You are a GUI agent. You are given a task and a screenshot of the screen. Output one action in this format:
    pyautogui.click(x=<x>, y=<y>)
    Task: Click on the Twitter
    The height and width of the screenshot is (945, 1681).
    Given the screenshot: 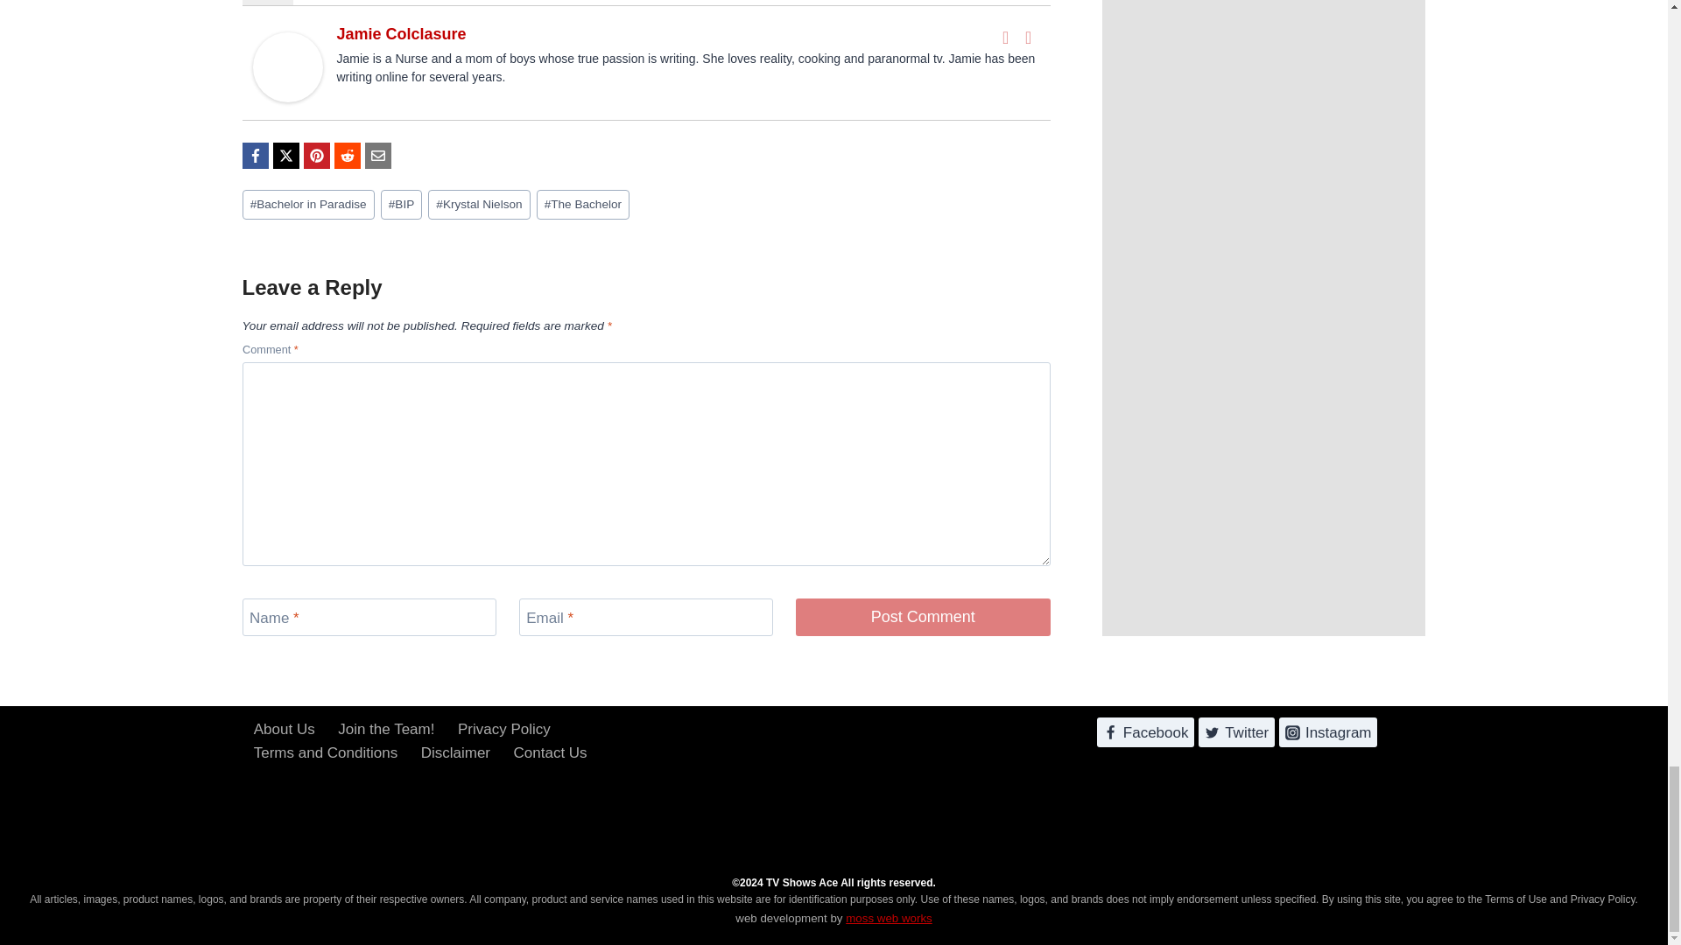 What is the action you would take?
    pyautogui.click(x=1028, y=38)
    